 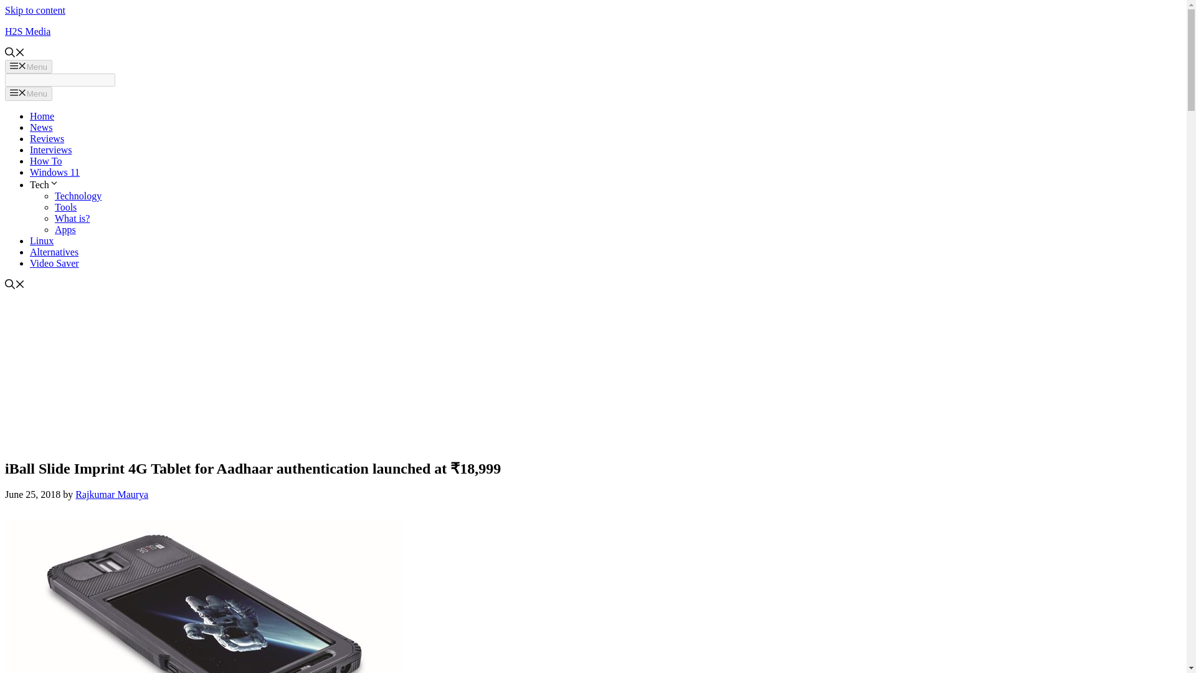 I want to click on Apps, so click(x=65, y=229).